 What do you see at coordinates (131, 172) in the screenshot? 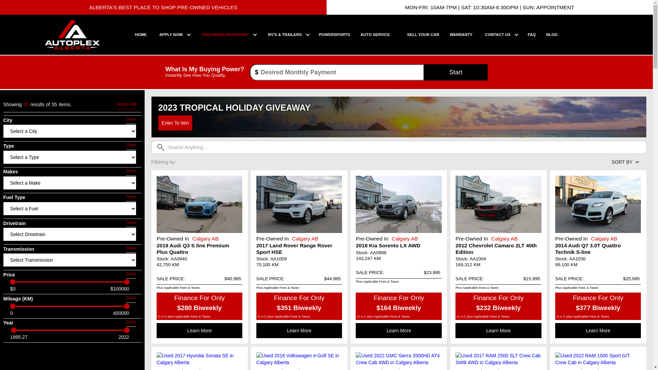
I see `Clear` at bounding box center [131, 172].